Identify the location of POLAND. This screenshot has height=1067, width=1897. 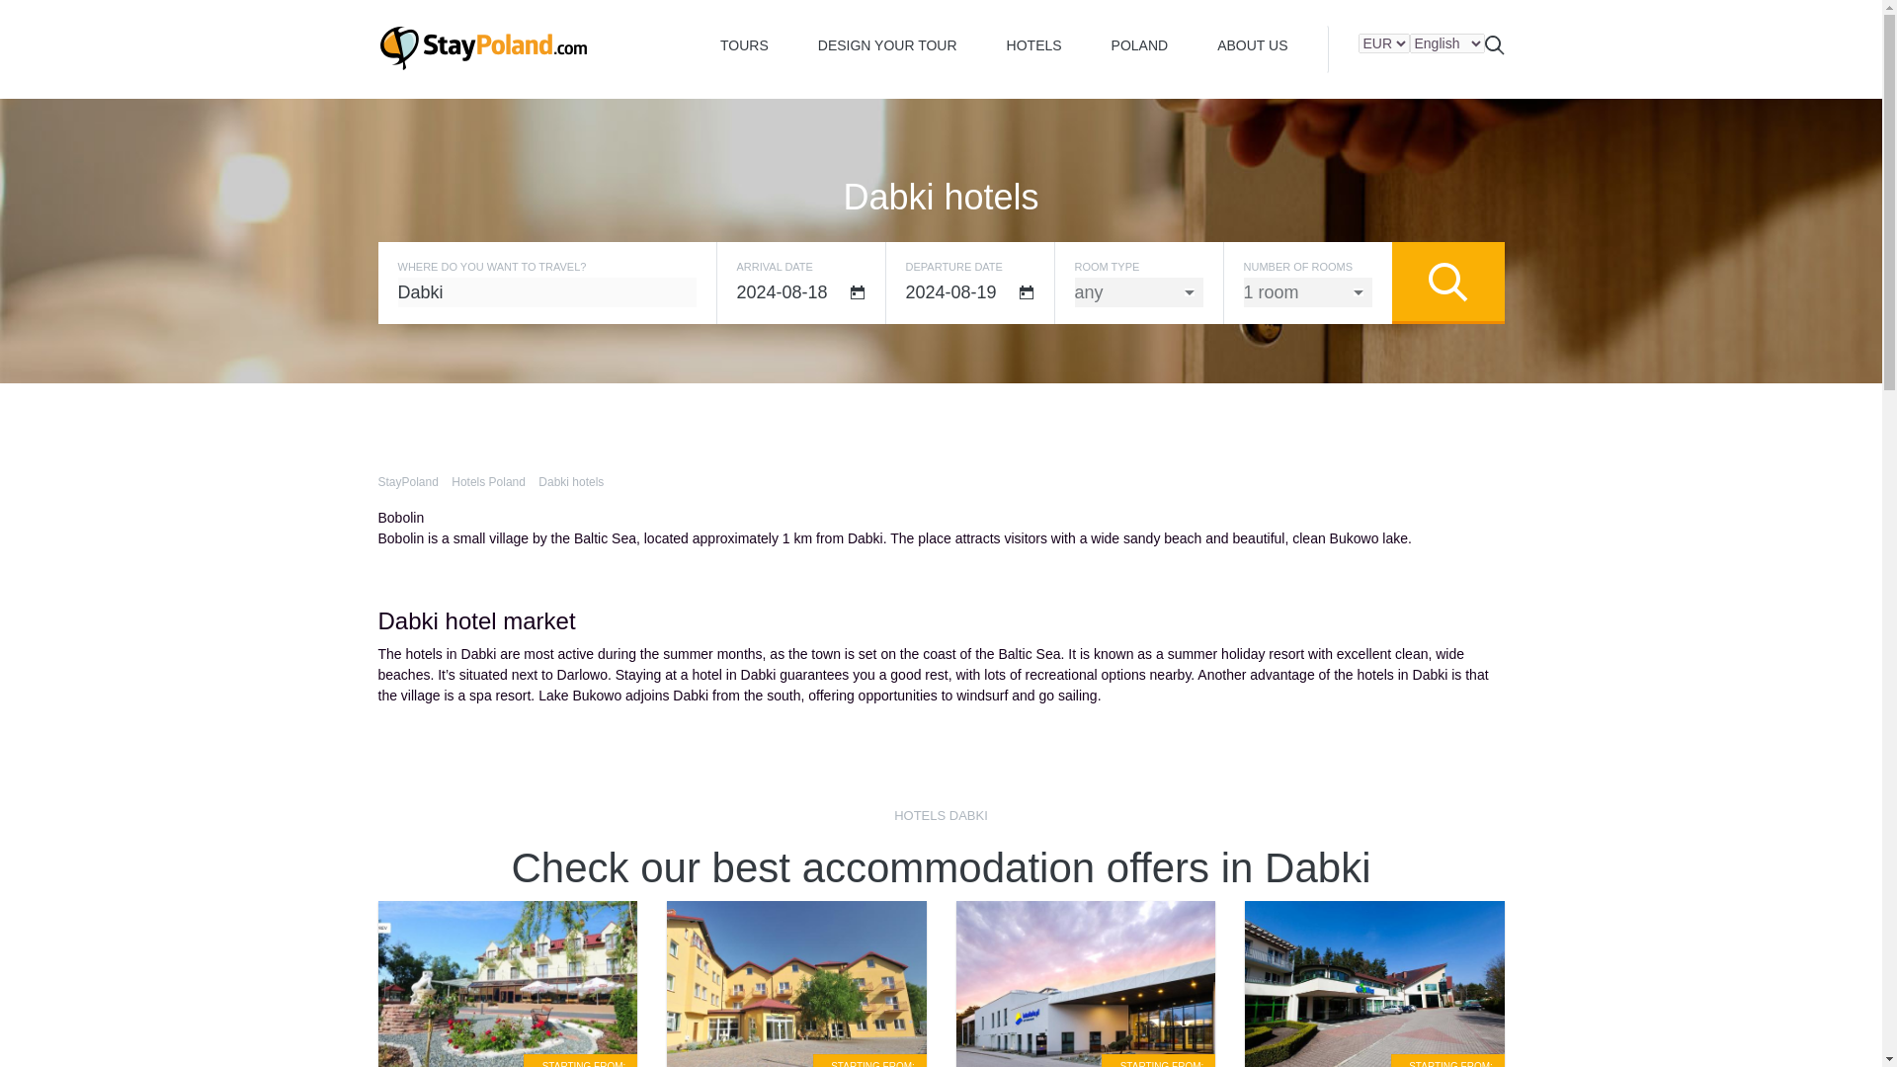
(1140, 44).